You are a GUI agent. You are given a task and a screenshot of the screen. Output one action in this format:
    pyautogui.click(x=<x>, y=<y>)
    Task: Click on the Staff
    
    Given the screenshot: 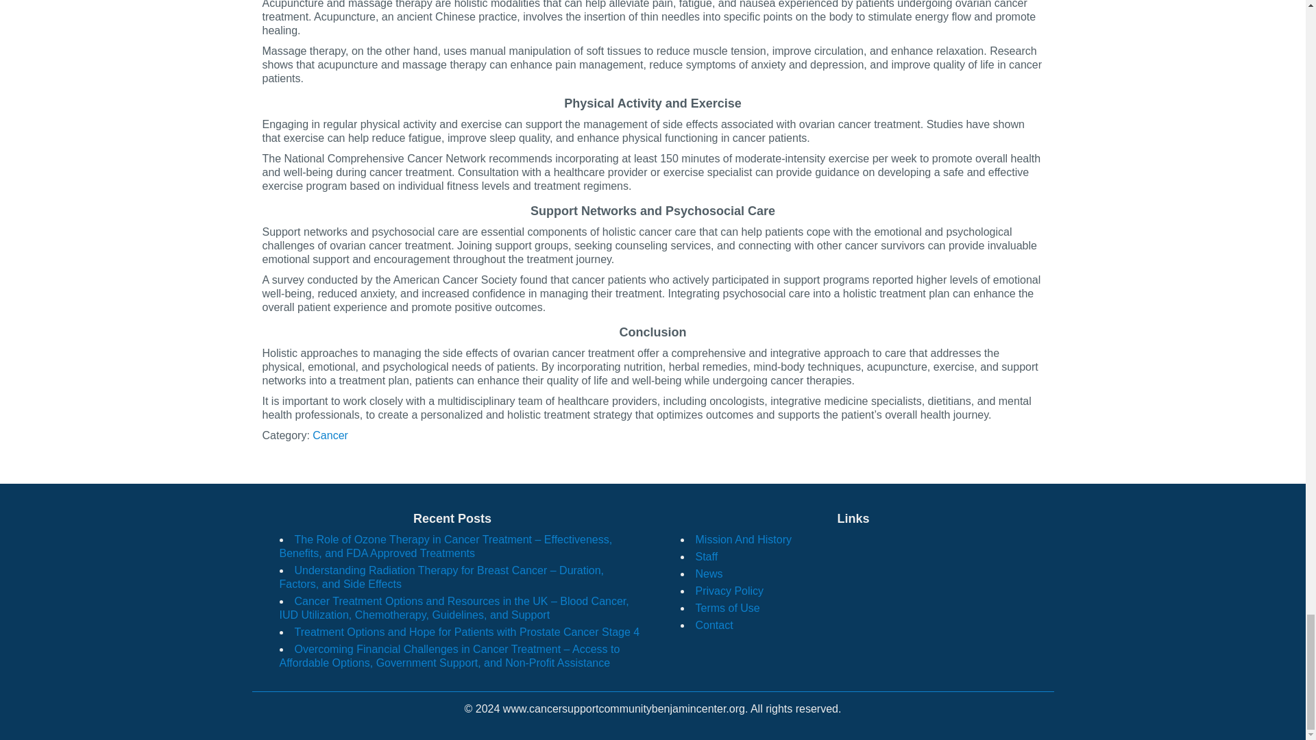 What is the action you would take?
    pyautogui.click(x=706, y=556)
    